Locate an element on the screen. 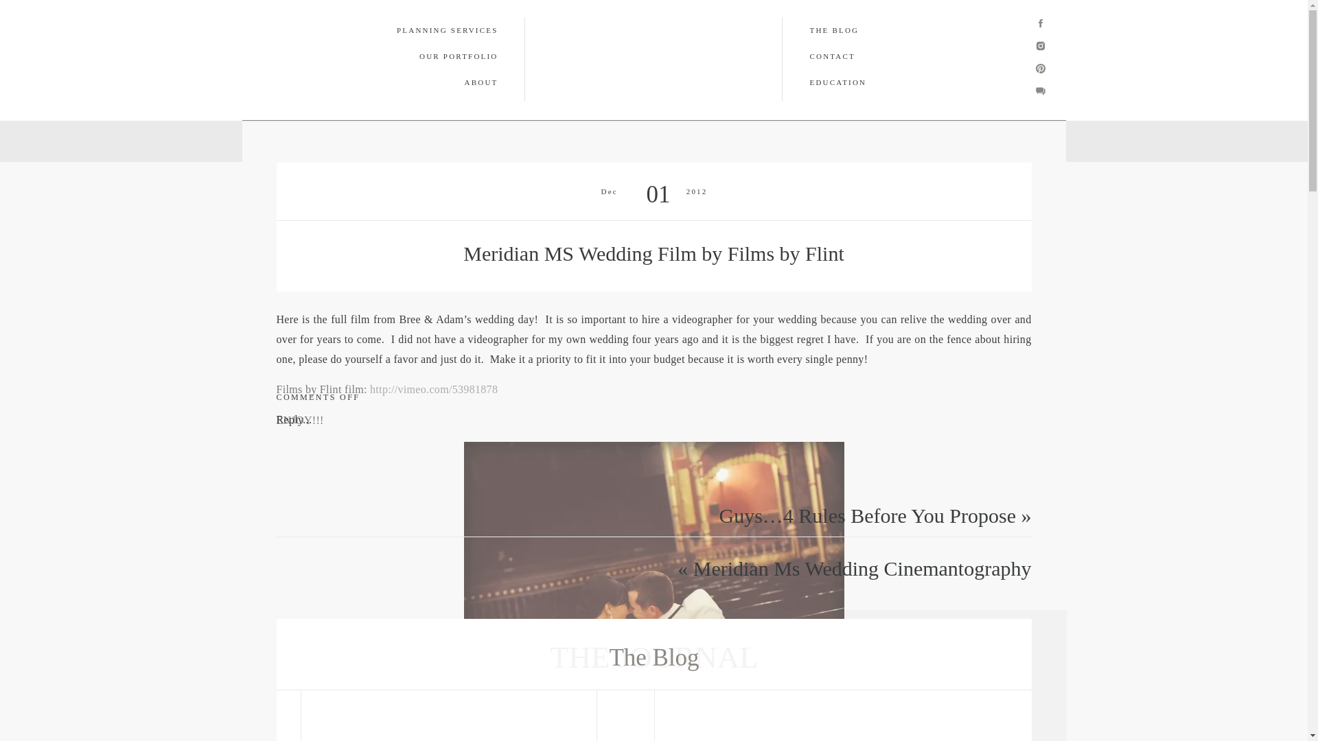 Image resolution: width=1318 pixels, height=741 pixels. Meridian Ms Wedding Cinemantography is located at coordinates (862, 568).